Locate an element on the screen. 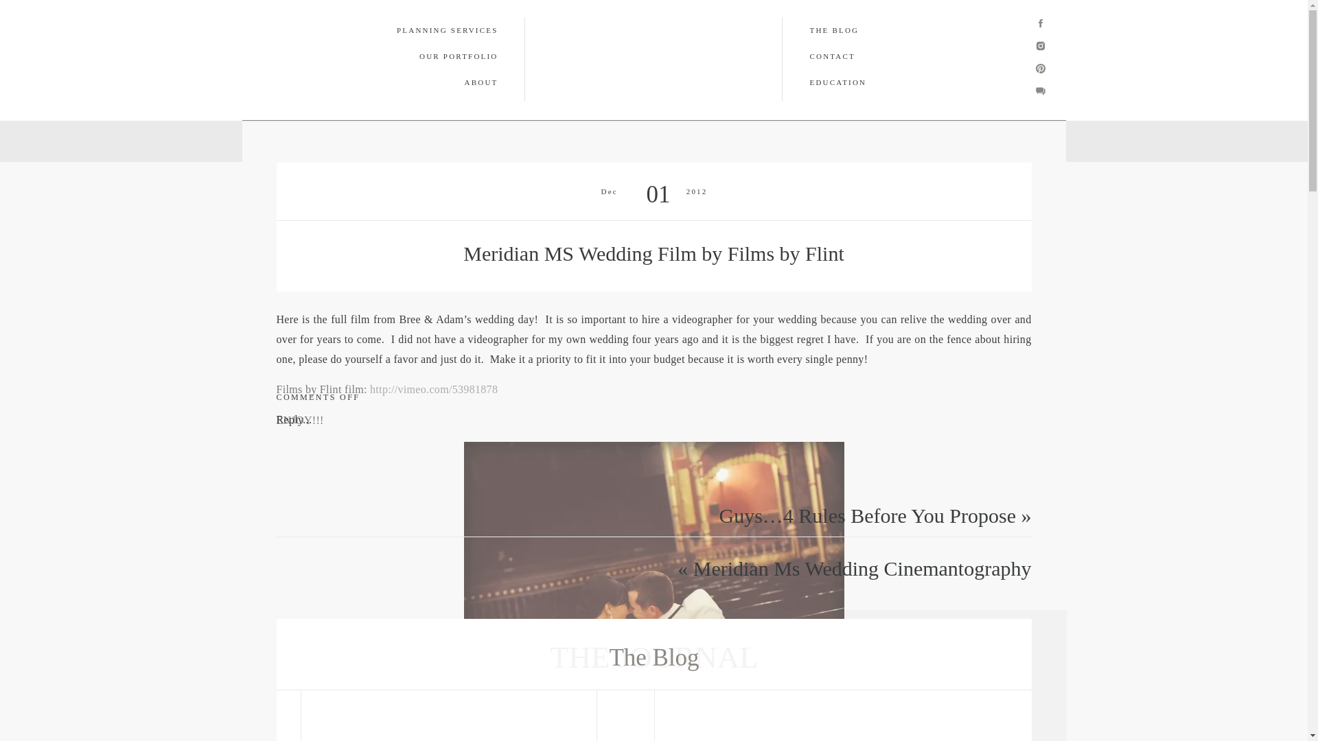 Image resolution: width=1318 pixels, height=741 pixels. Meridian Ms Wedding Cinemantography is located at coordinates (862, 568).